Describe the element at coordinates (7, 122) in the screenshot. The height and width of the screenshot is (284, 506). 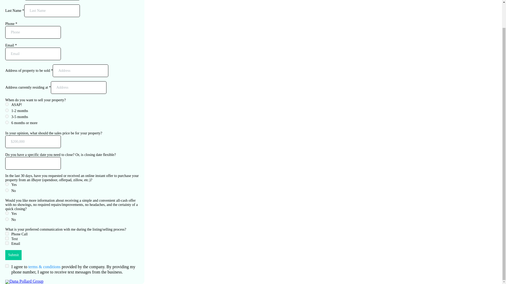
I see `6 months or more` at that location.